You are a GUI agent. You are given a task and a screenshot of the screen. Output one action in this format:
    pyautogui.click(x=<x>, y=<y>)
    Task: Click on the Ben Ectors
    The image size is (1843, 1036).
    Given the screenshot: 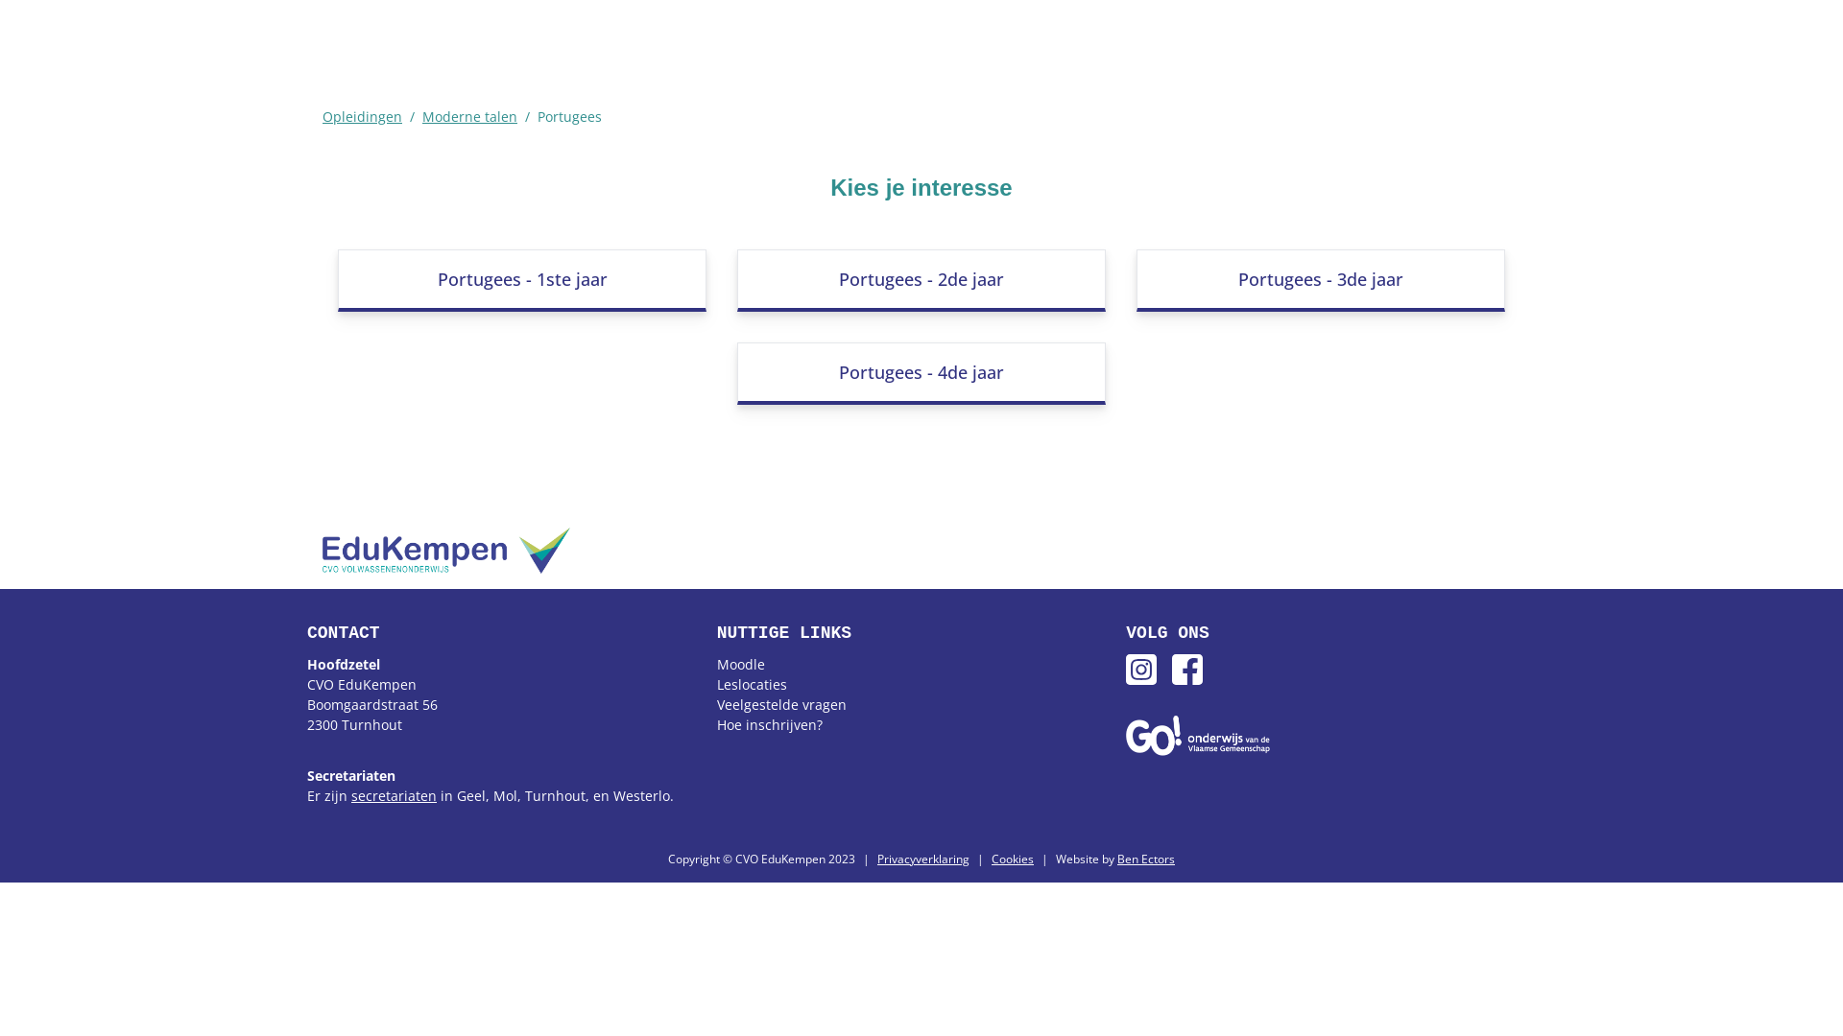 What is the action you would take?
    pyautogui.click(x=1146, y=859)
    